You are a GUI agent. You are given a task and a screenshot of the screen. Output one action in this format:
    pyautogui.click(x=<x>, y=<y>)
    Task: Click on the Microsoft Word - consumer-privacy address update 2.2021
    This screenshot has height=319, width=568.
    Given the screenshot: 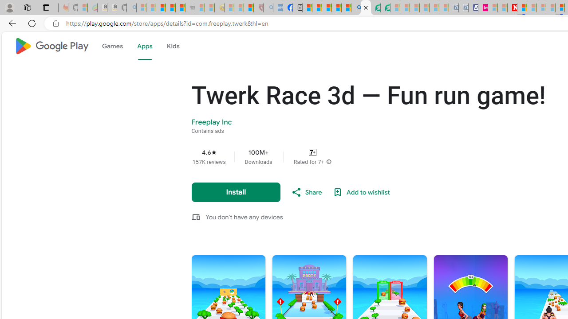 What is the action you would take?
    pyautogui.click(x=385, y=8)
    